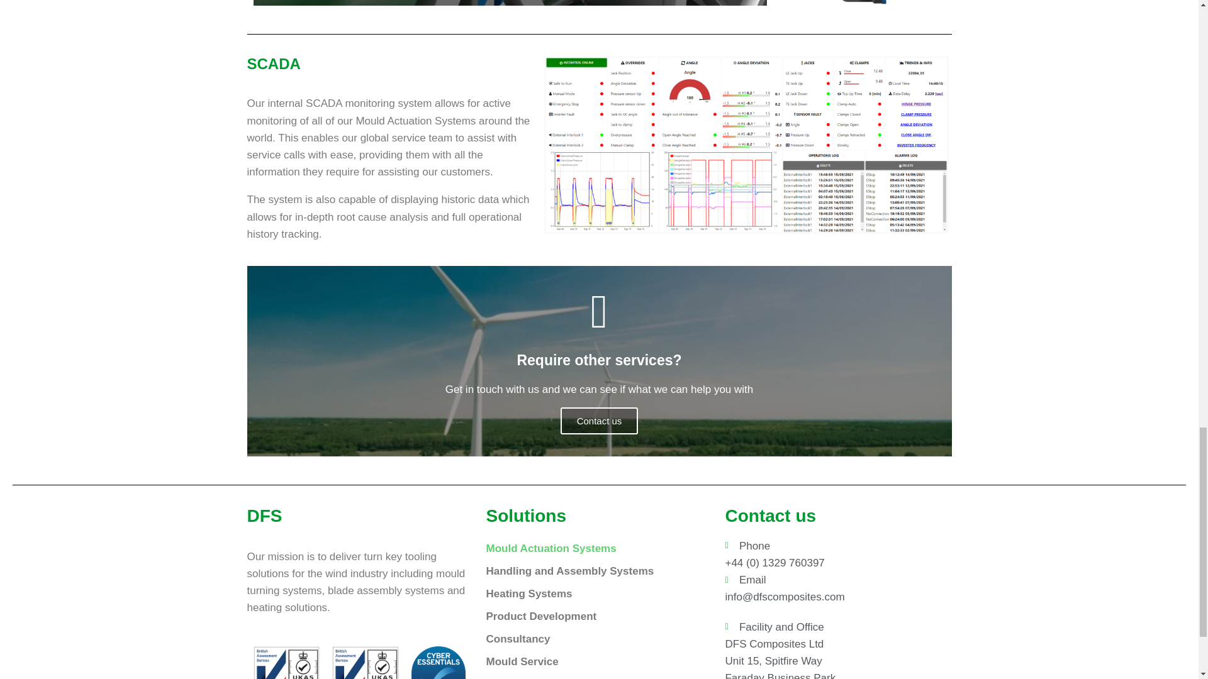  Describe the element at coordinates (593, 549) in the screenshot. I see `Mould Actuation Systems` at that location.